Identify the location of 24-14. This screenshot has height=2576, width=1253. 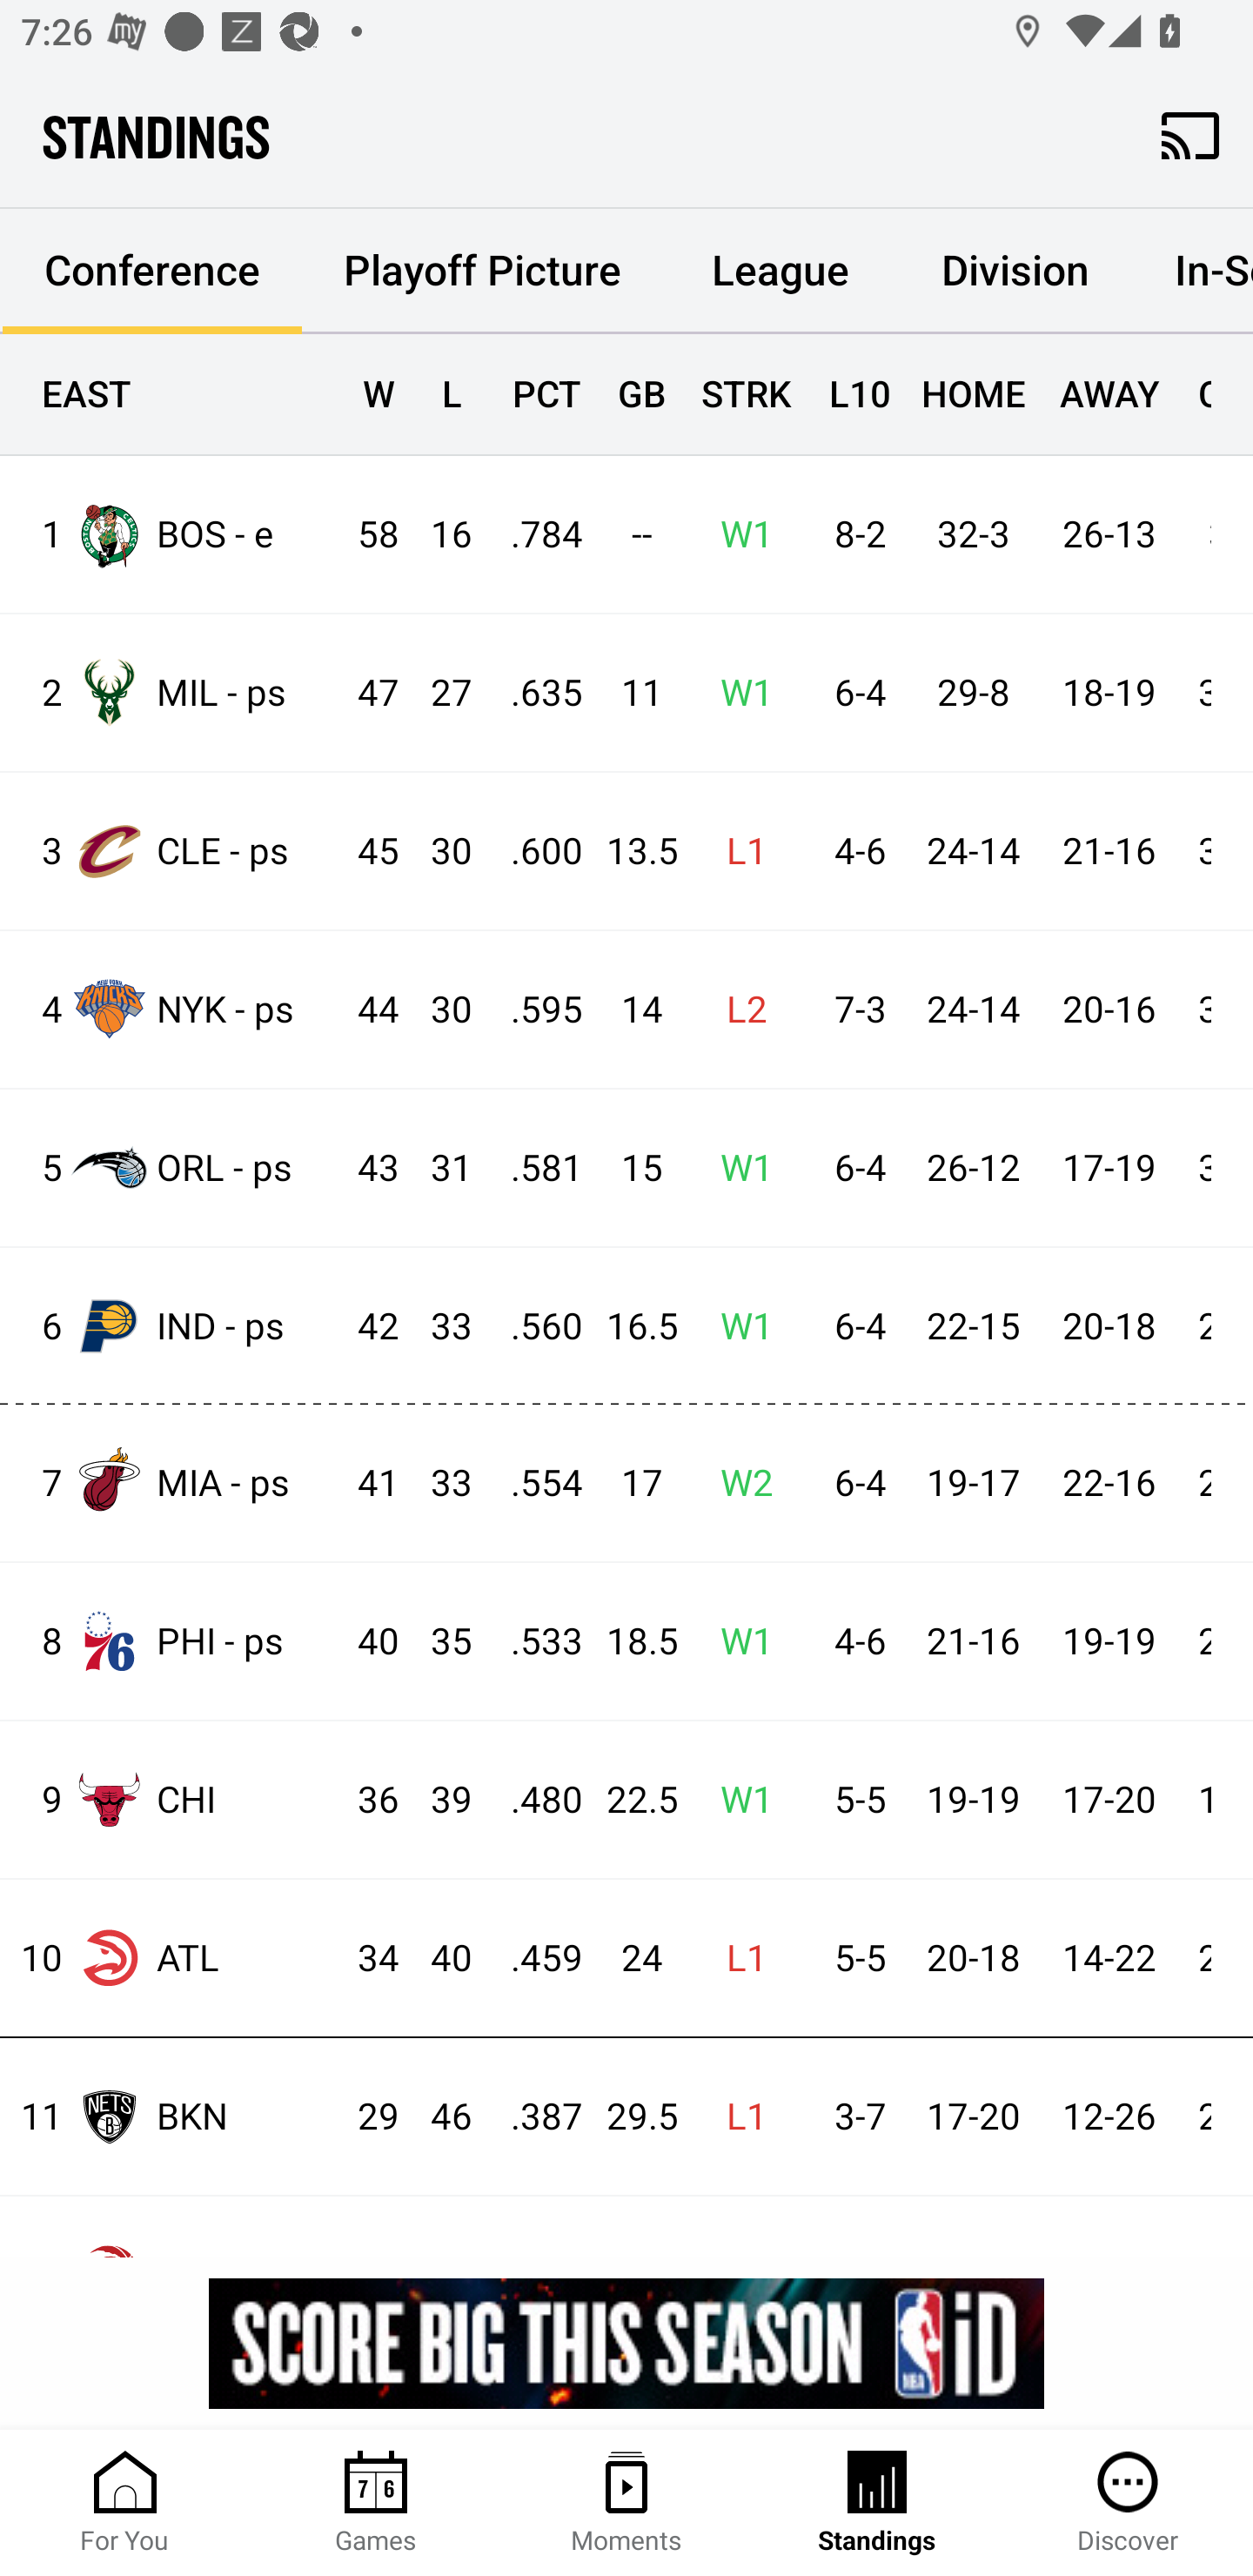
(973, 1011).